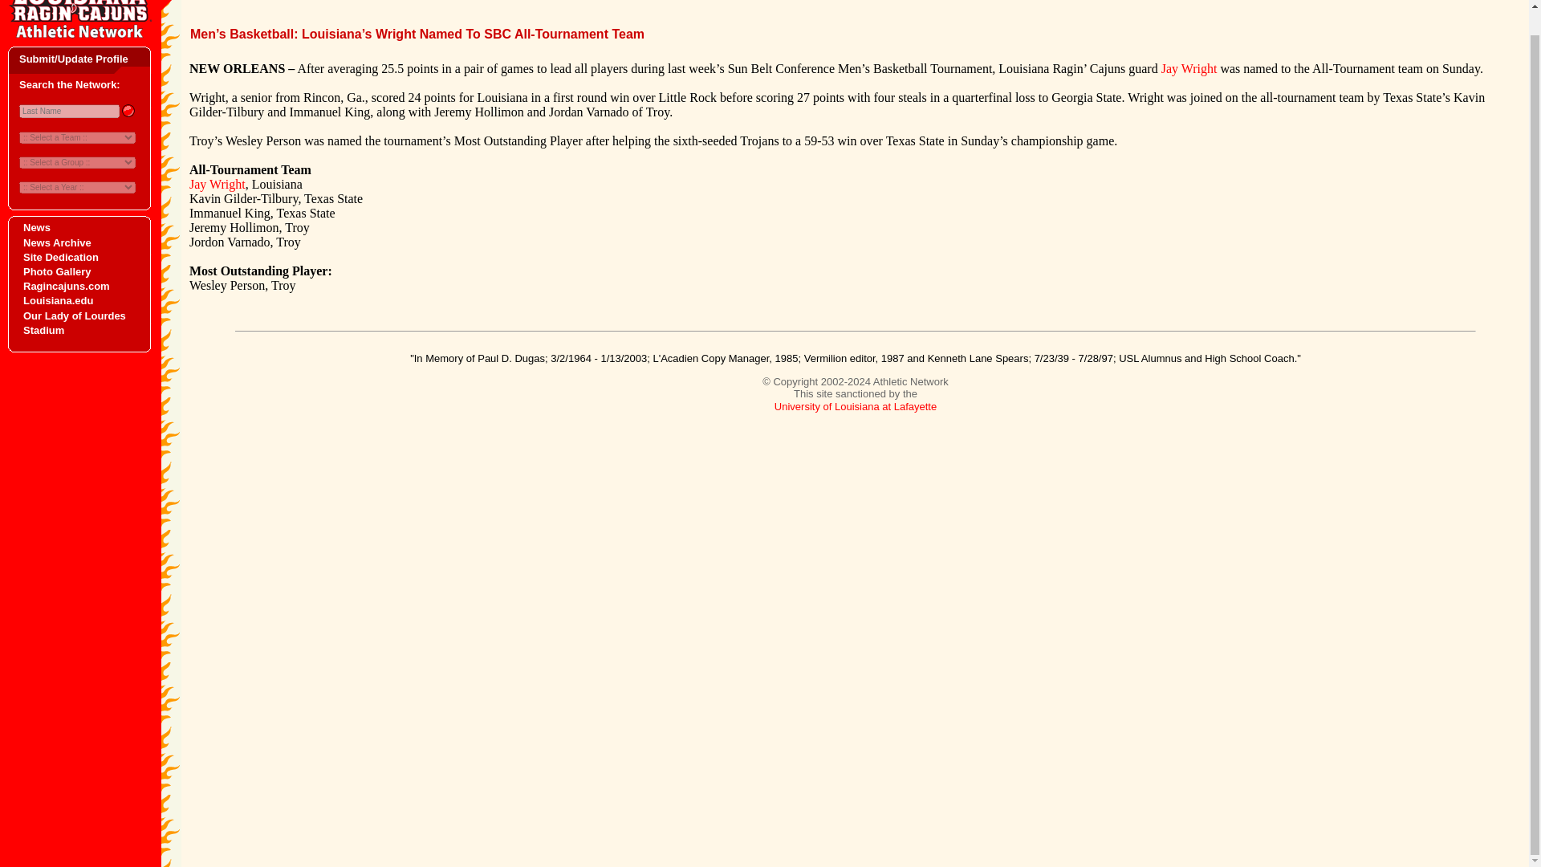 The height and width of the screenshot is (867, 1541). I want to click on Submit, so click(127, 111).